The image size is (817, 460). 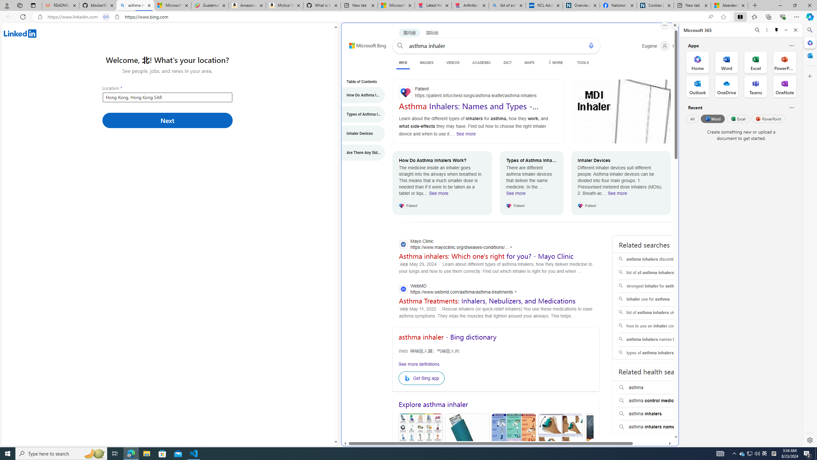 What do you see at coordinates (659, 273) in the screenshot?
I see `list of all asthma inhalers` at bounding box center [659, 273].